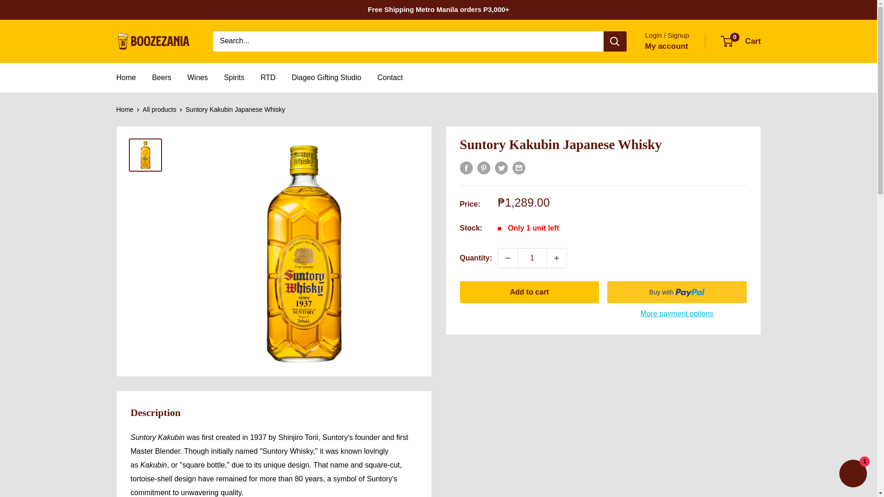 The width and height of the screenshot is (884, 497). What do you see at coordinates (853, 474) in the screenshot?
I see `Shopify online store chat` at bounding box center [853, 474].